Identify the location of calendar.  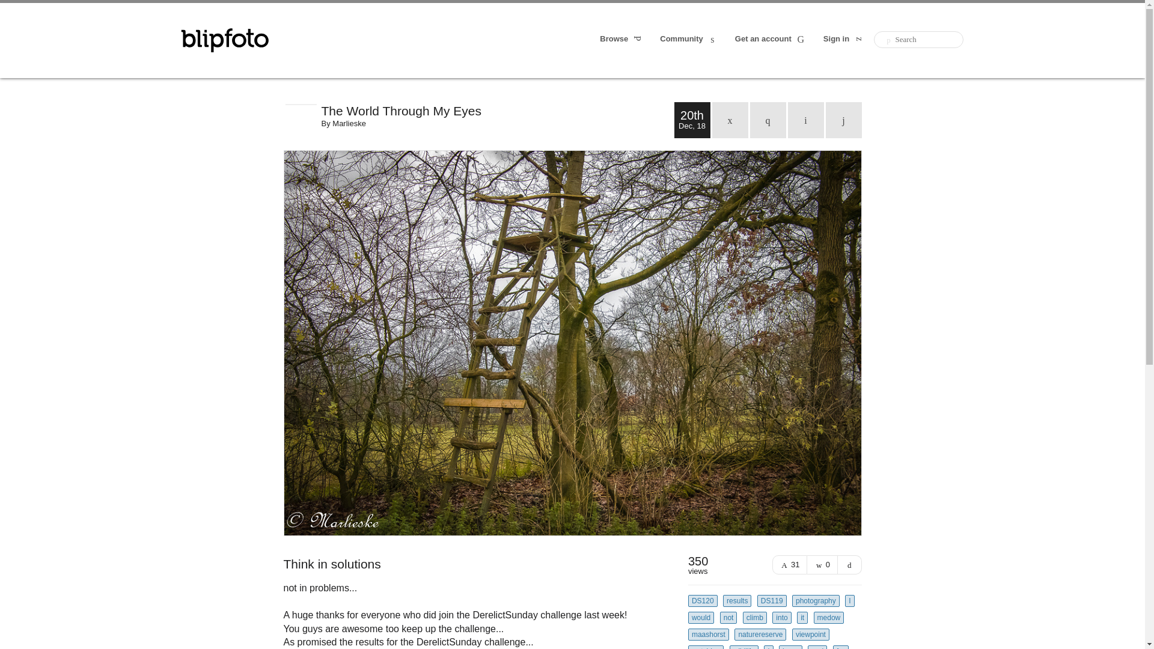
(730, 120).